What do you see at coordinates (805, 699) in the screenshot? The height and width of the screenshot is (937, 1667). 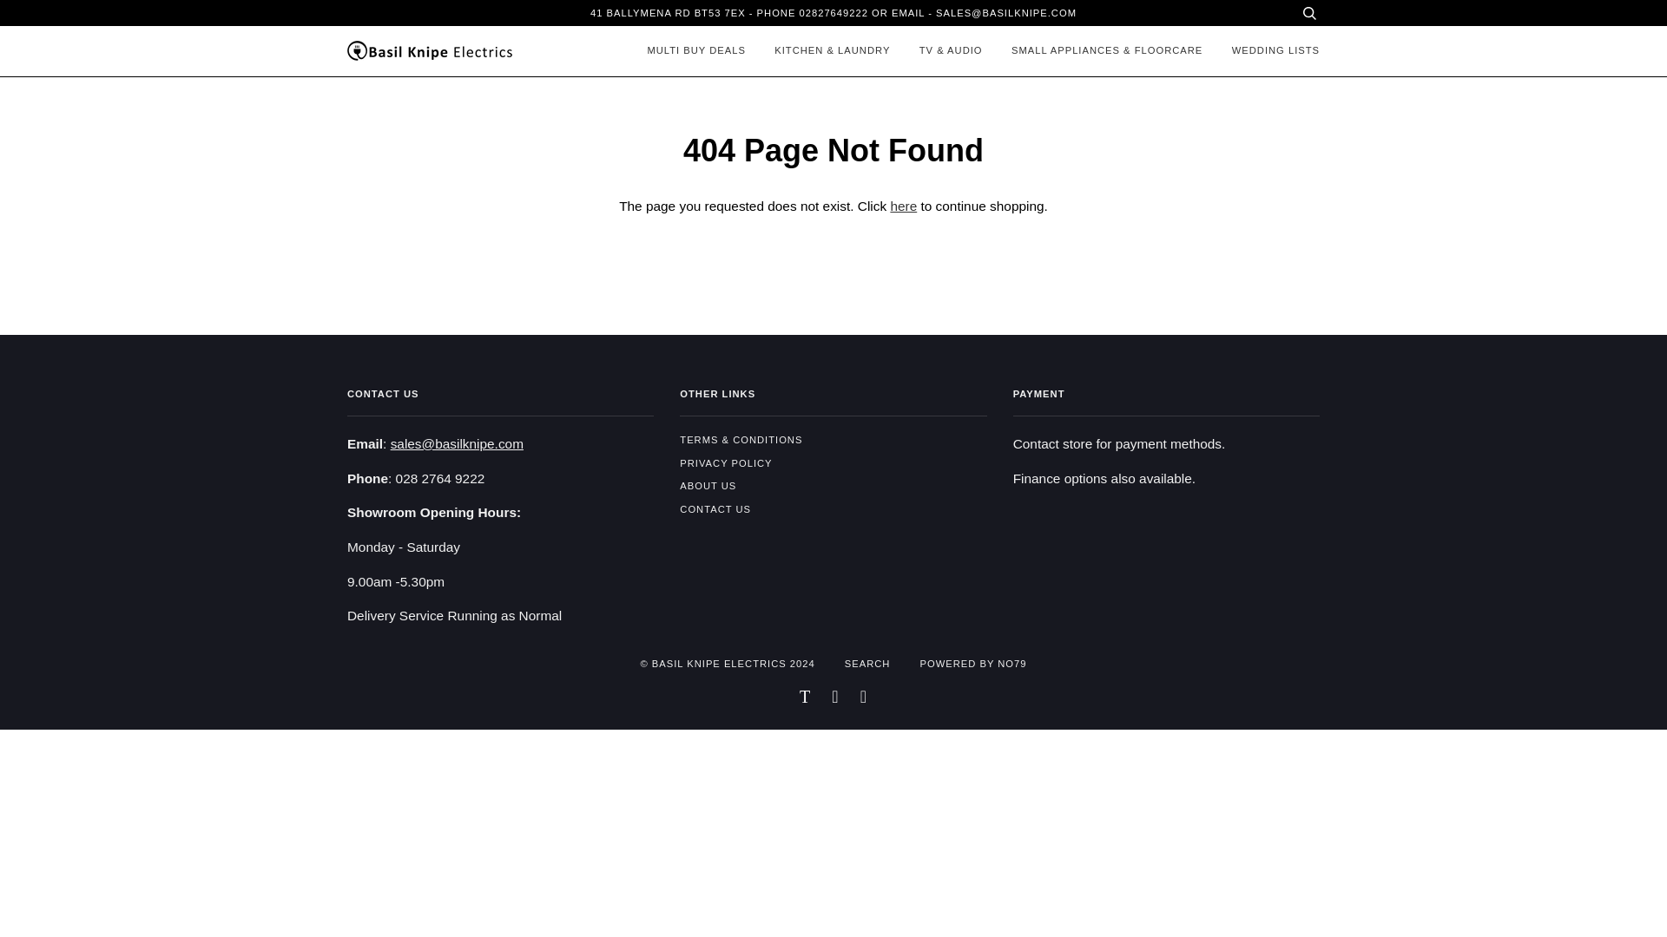 I see `Basil Knipe Electrics on Twitter` at bounding box center [805, 699].